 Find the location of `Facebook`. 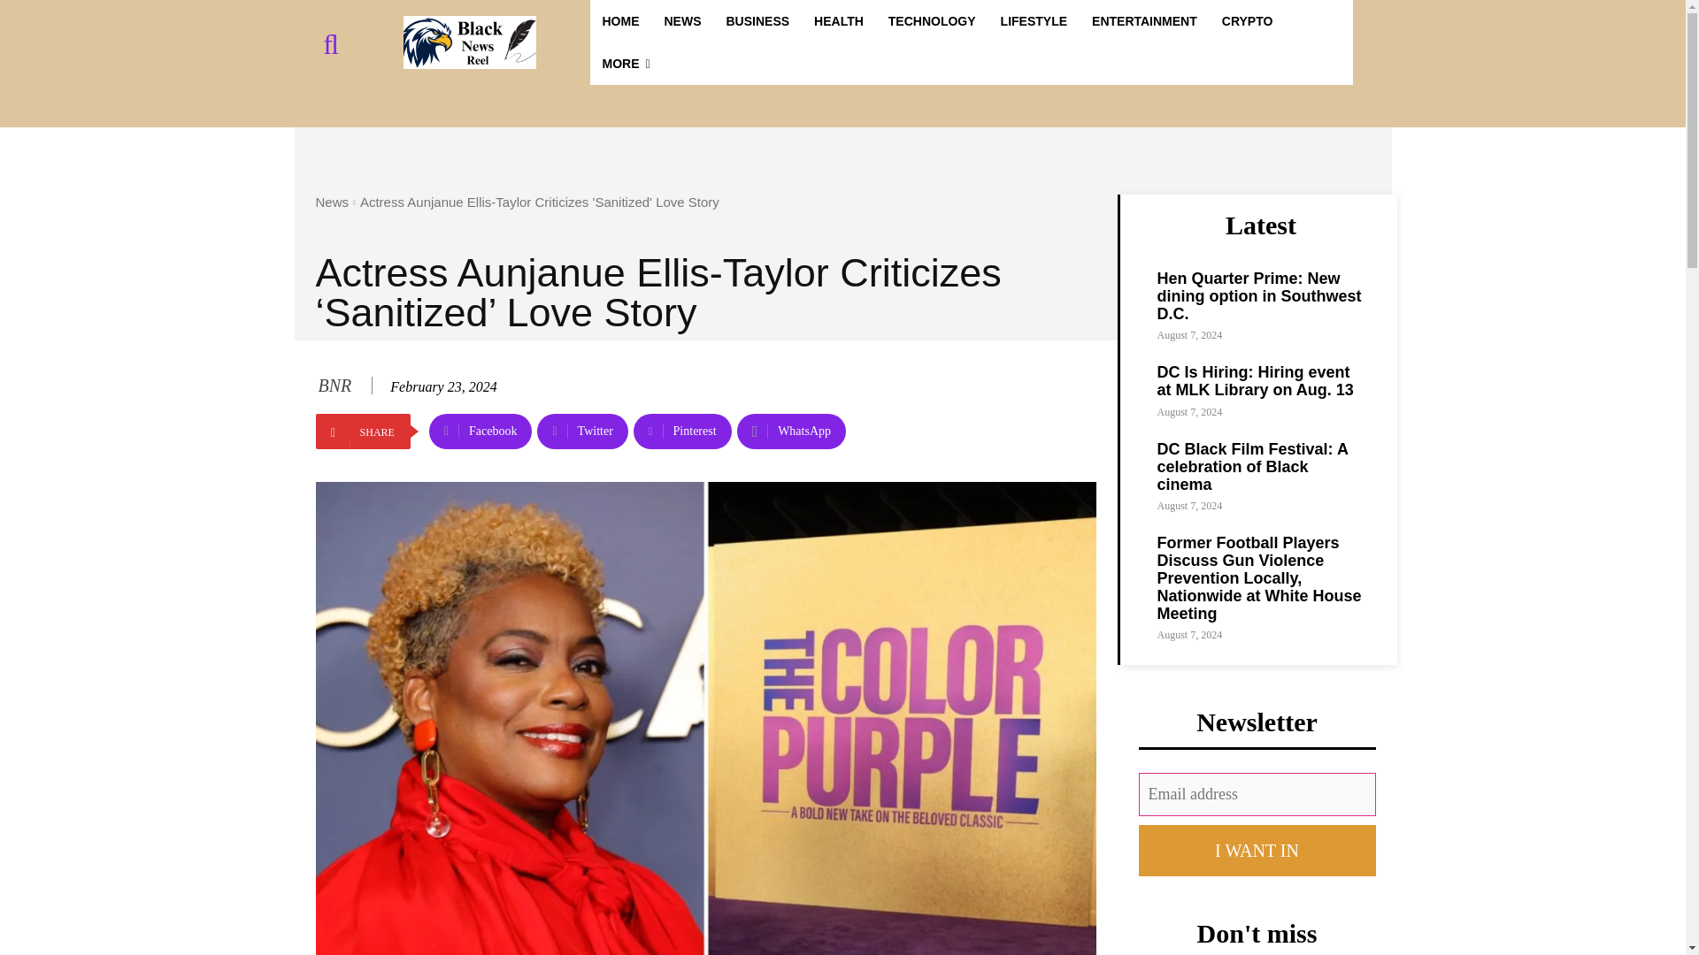

Facebook is located at coordinates (481, 431).